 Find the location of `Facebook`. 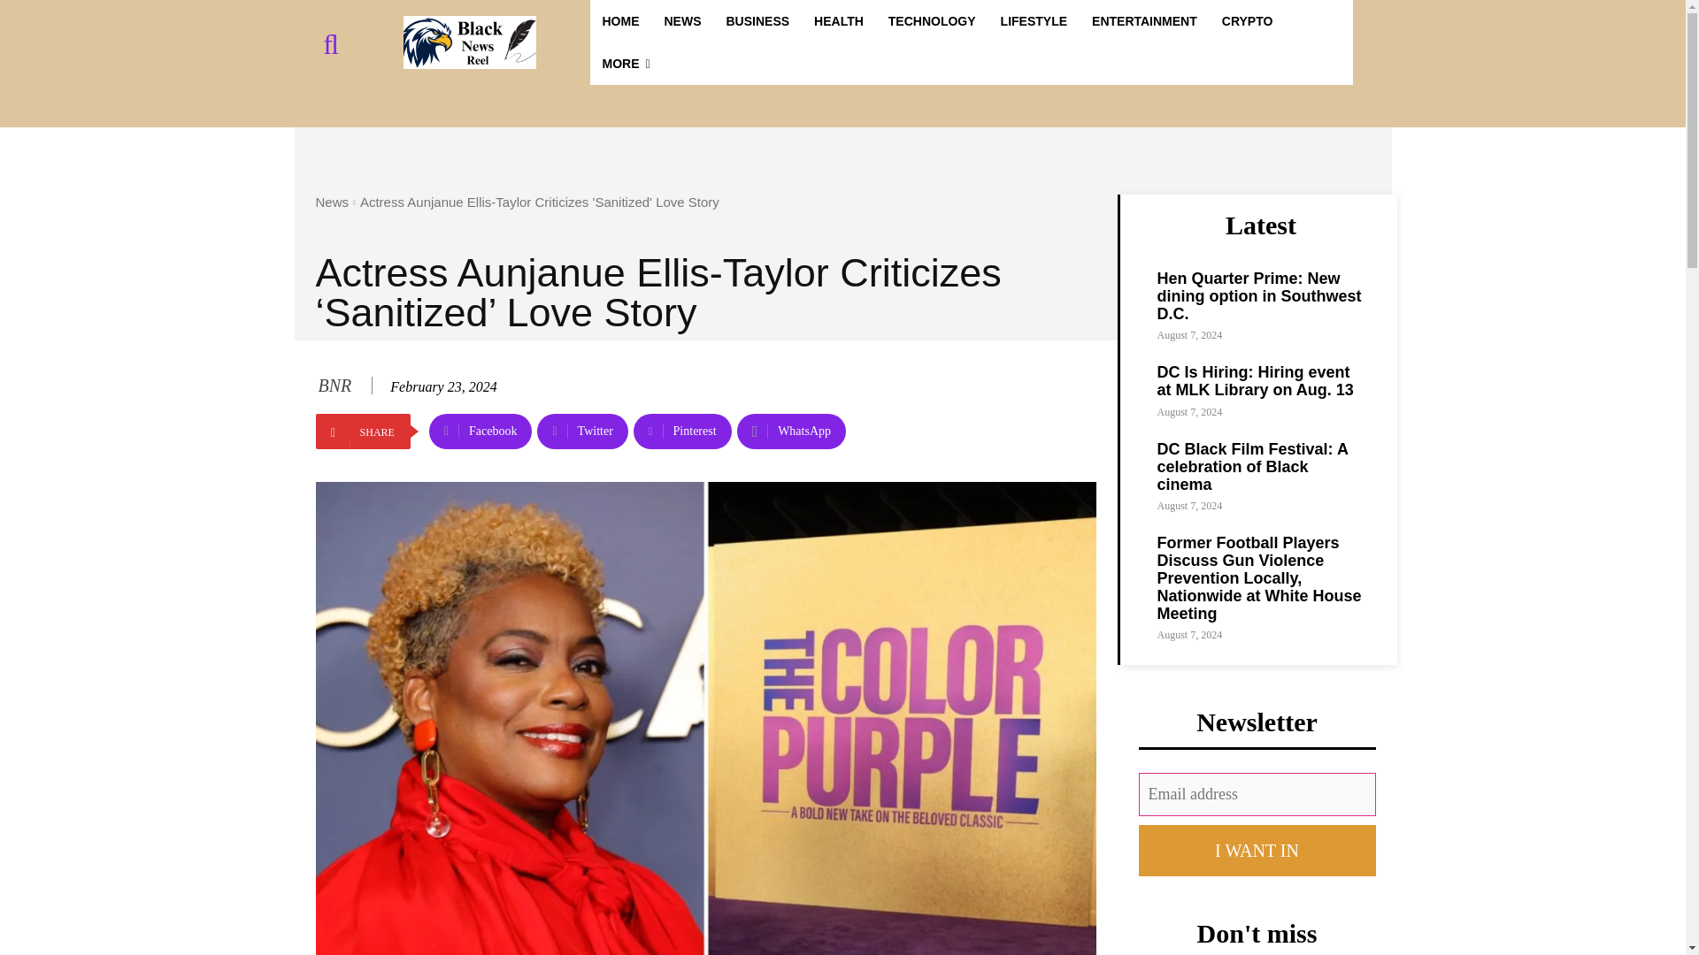

Facebook is located at coordinates (481, 431).